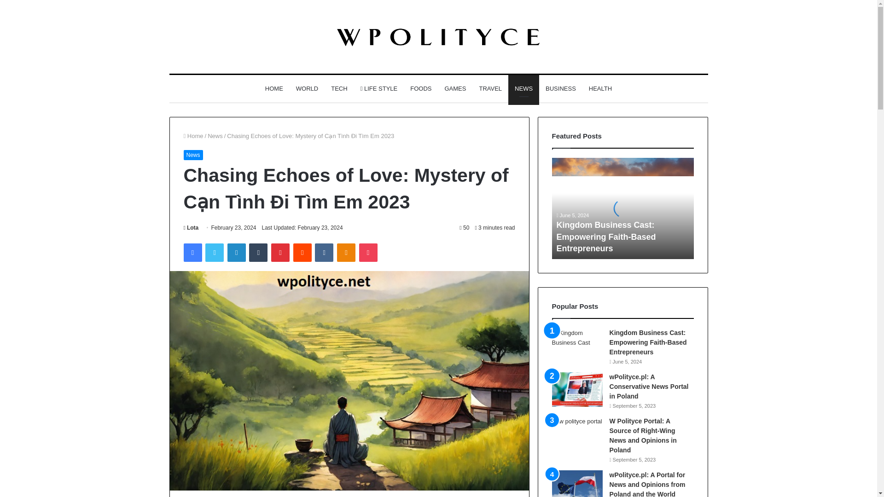  What do you see at coordinates (280, 253) in the screenshot?
I see `Pinterest` at bounding box center [280, 253].